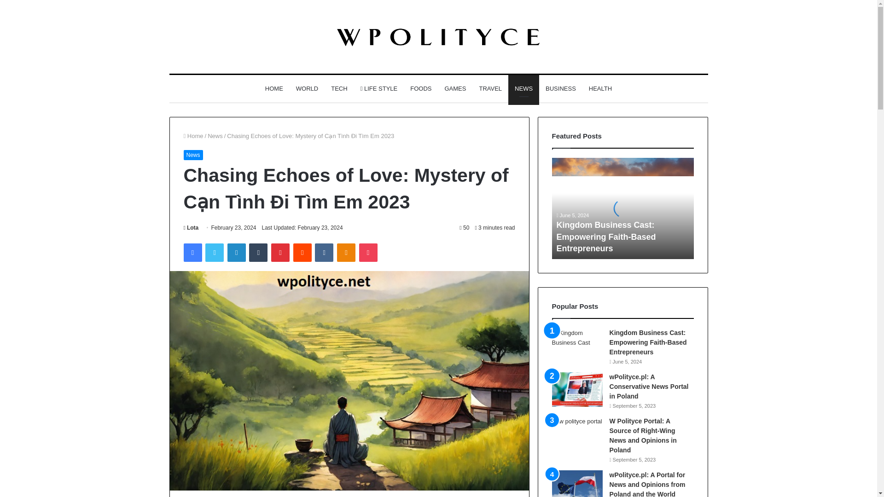  What do you see at coordinates (280, 253) in the screenshot?
I see `Pinterest` at bounding box center [280, 253].